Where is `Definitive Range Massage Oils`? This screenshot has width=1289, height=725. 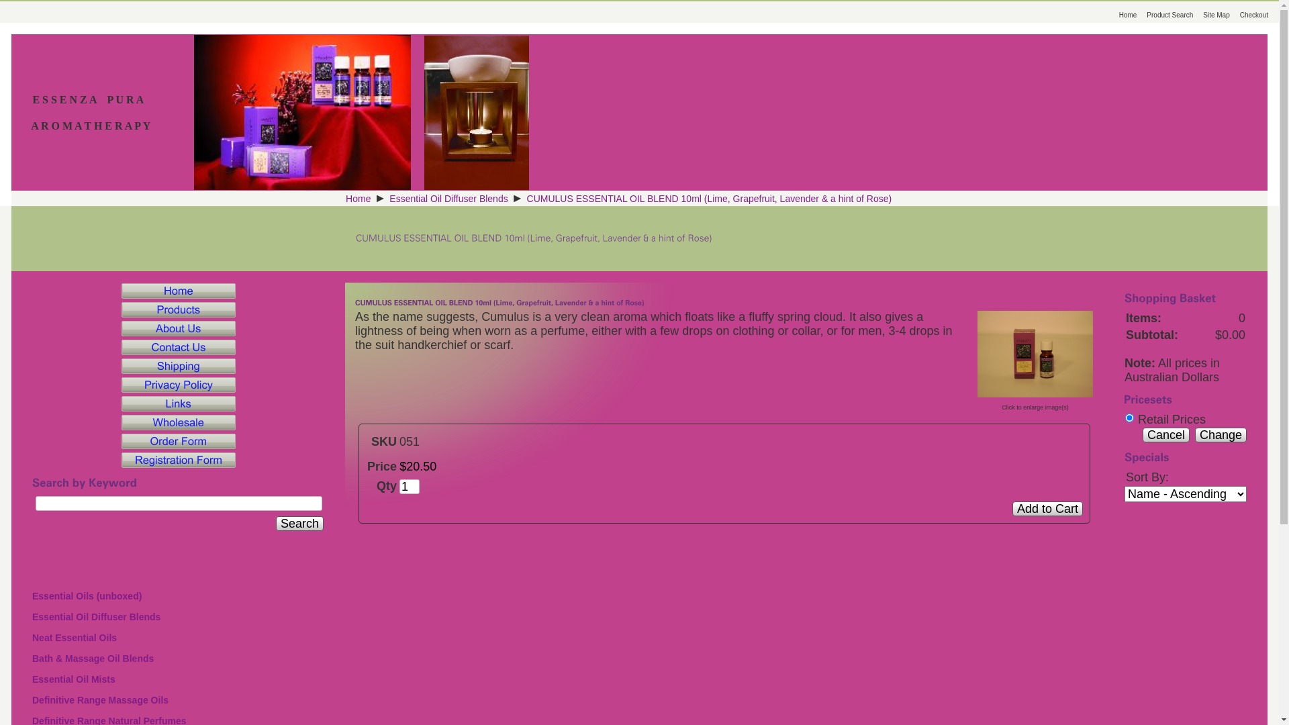
Definitive Range Massage Oils is located at coordinates (175, 702).